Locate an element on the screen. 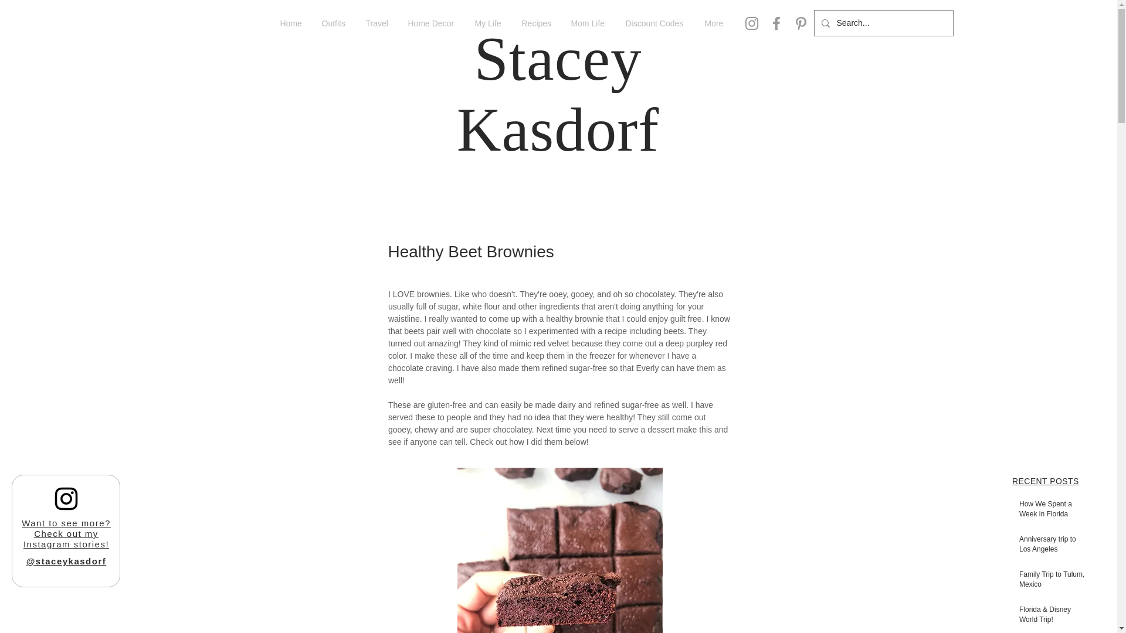 The image size is (1126, 633). Travel is located at coordinates (378, 23).